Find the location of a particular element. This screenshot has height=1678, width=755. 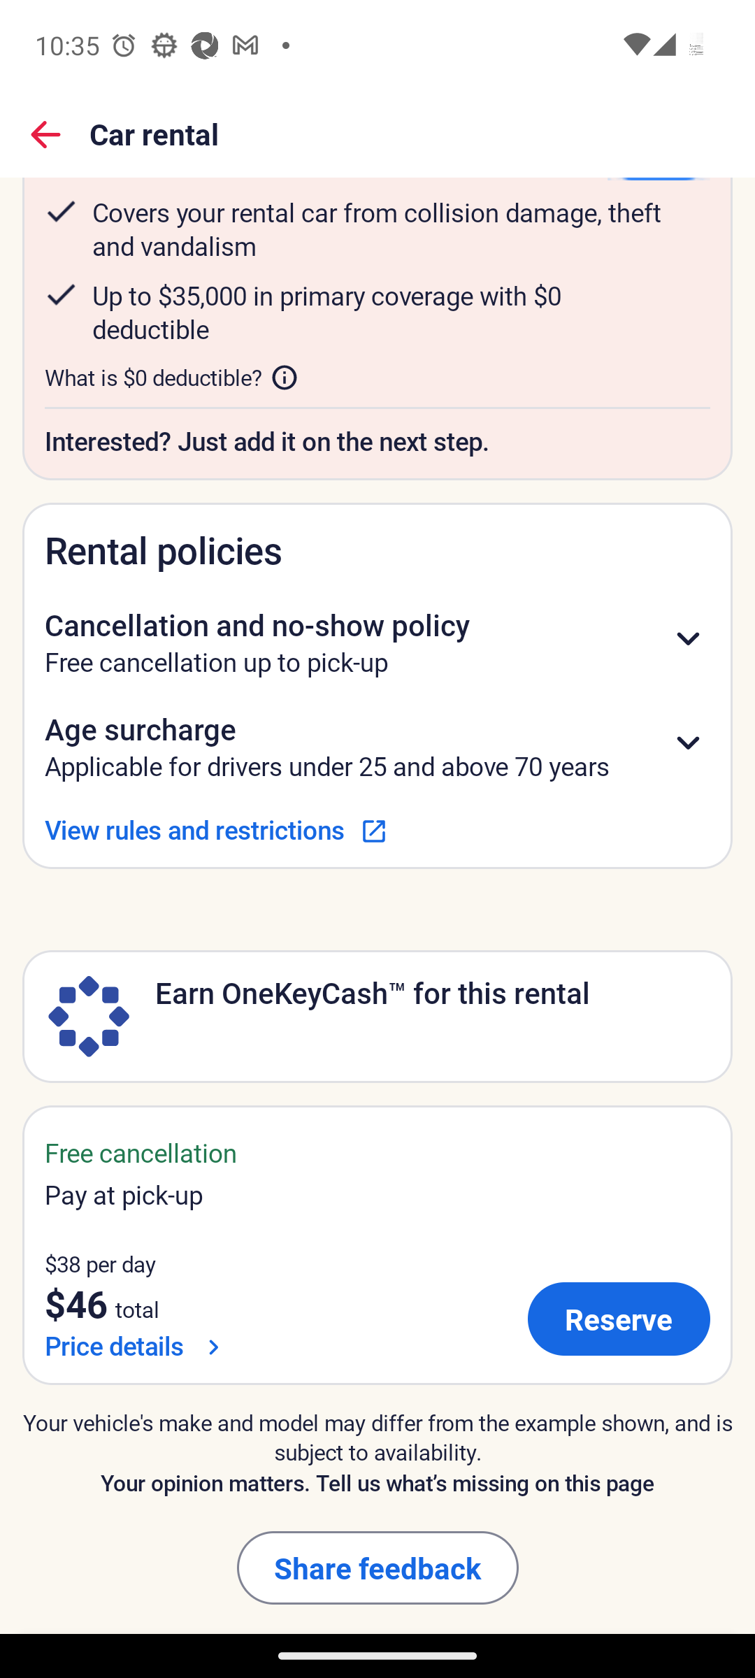

Go back to car rental search results is located at coordinates (46, 134).